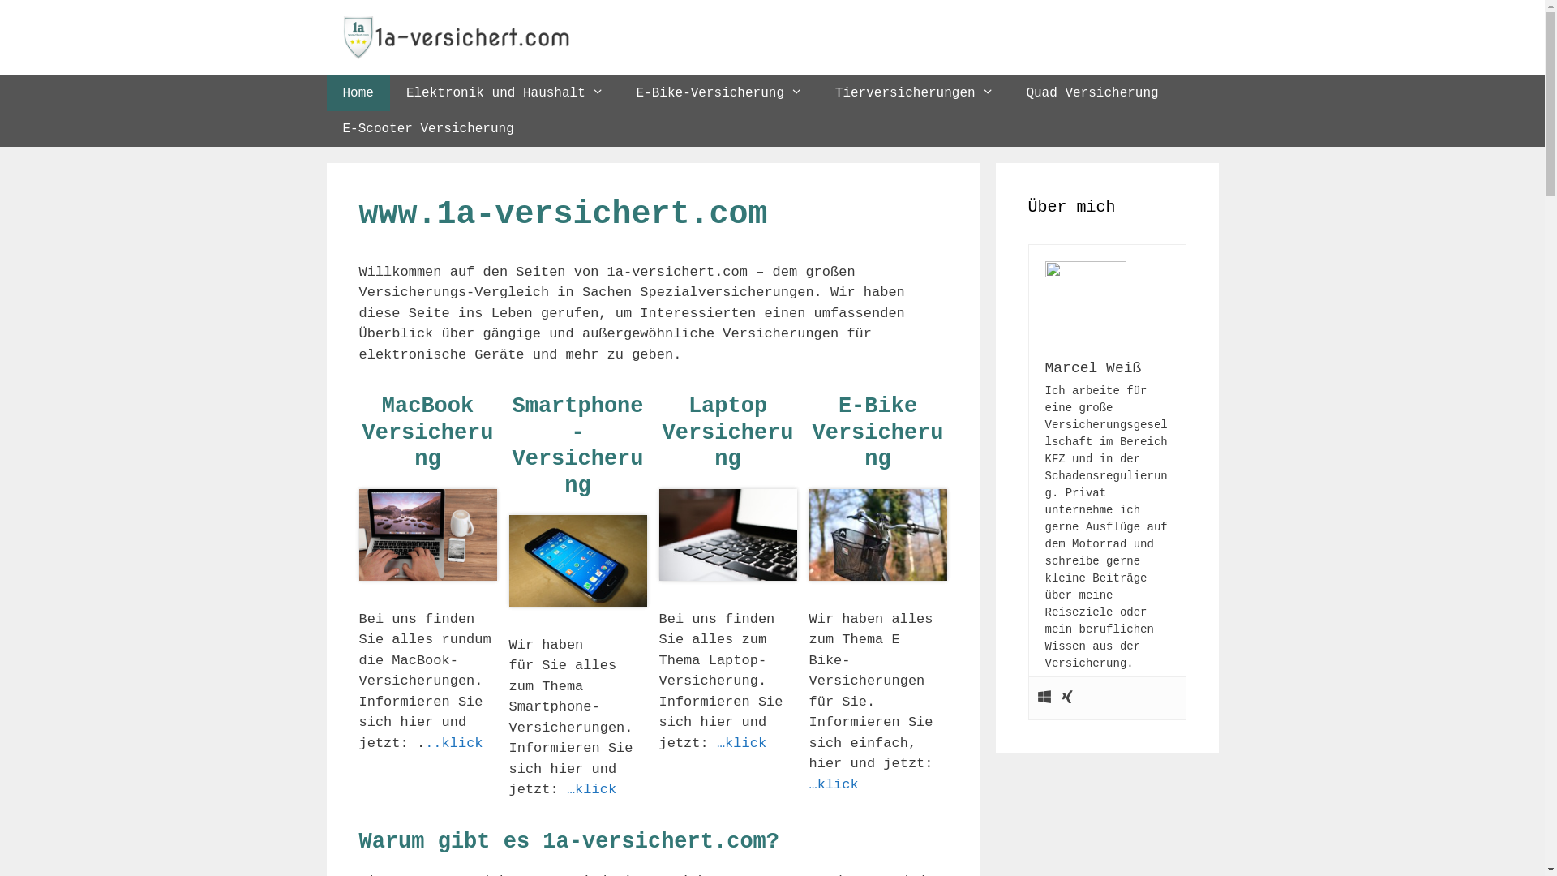  What do you see at coordinates (727, 534) in the screenshot?
I see `Laptop-Versicherung` at bounding box center [727, 534].